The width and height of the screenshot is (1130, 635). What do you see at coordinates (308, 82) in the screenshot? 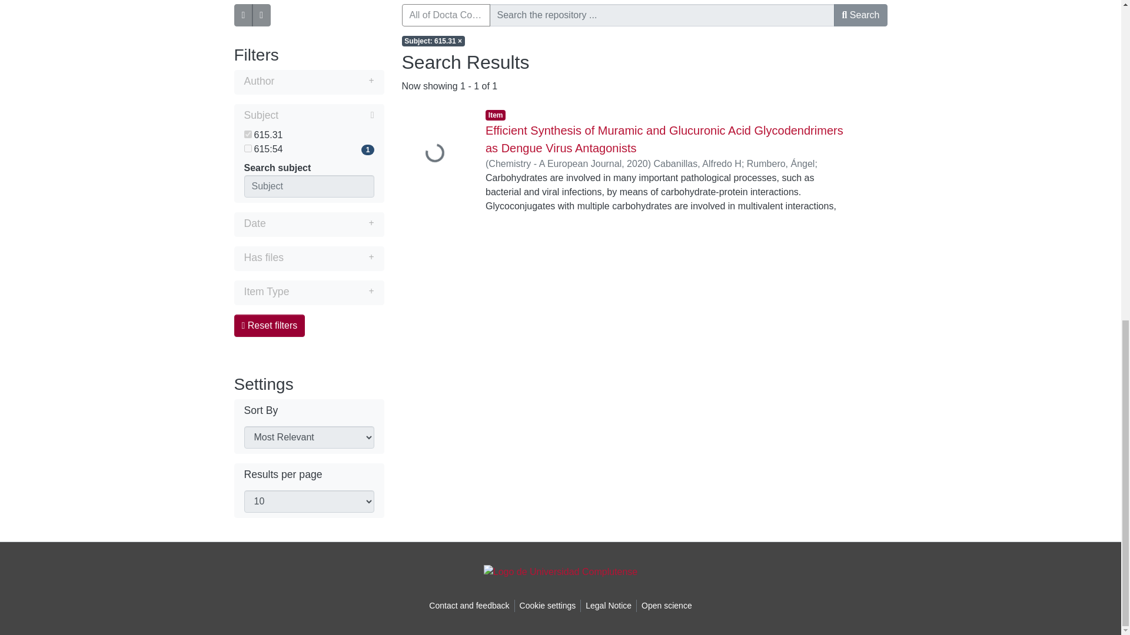
I see `Author` at bounding box center [308, 82].